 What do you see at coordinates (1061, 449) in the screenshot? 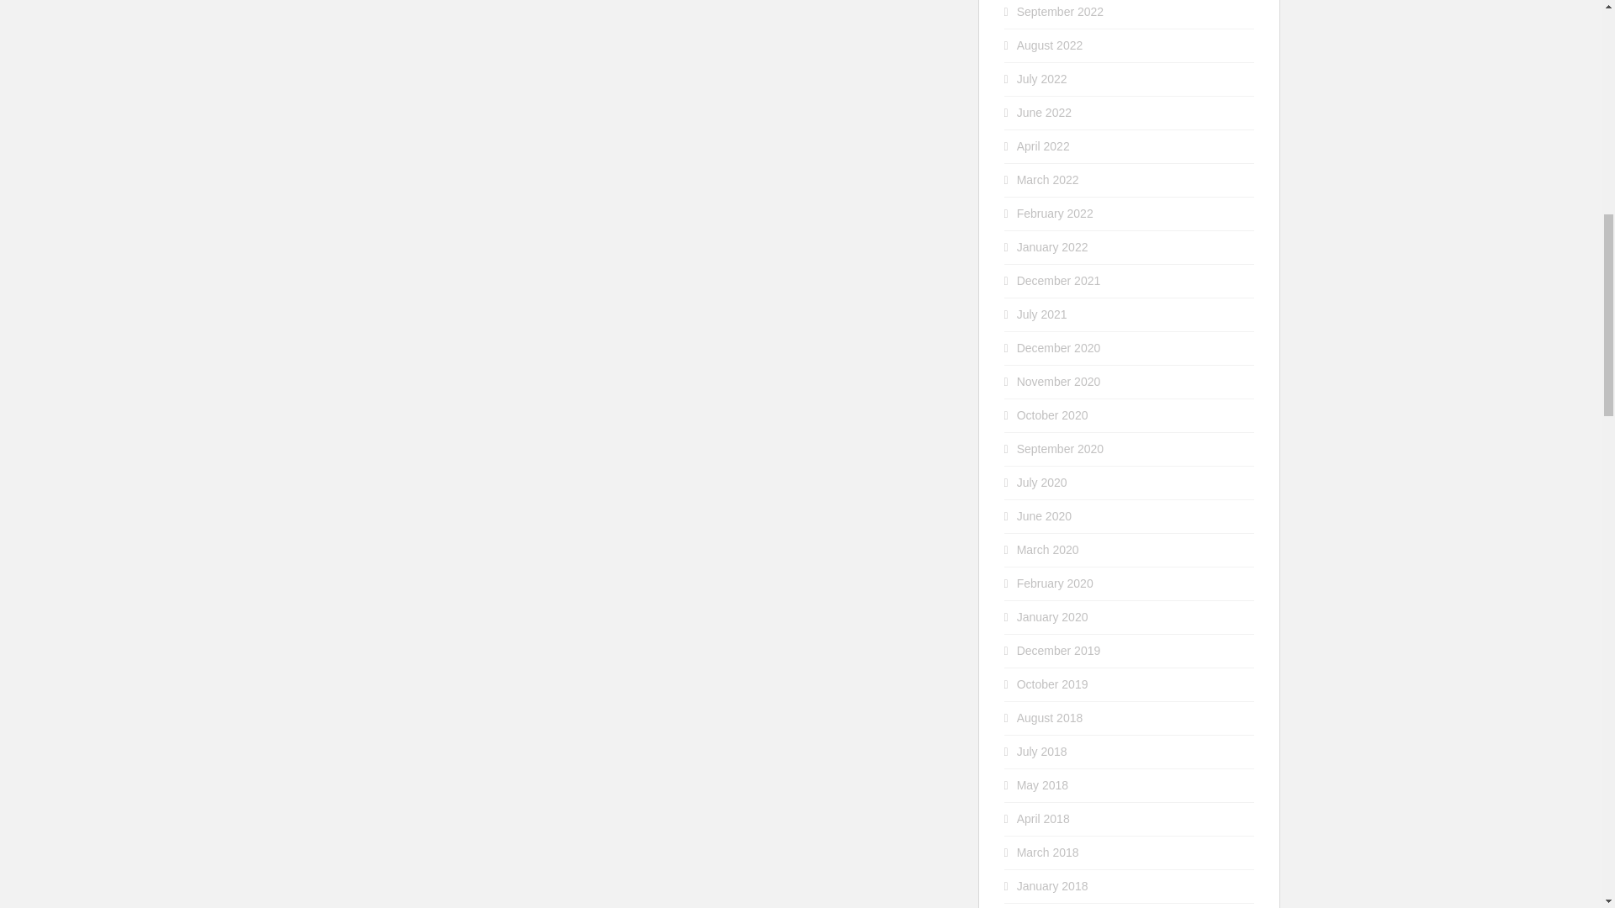
I see `September 2020` at bounding box center [1061, 449].